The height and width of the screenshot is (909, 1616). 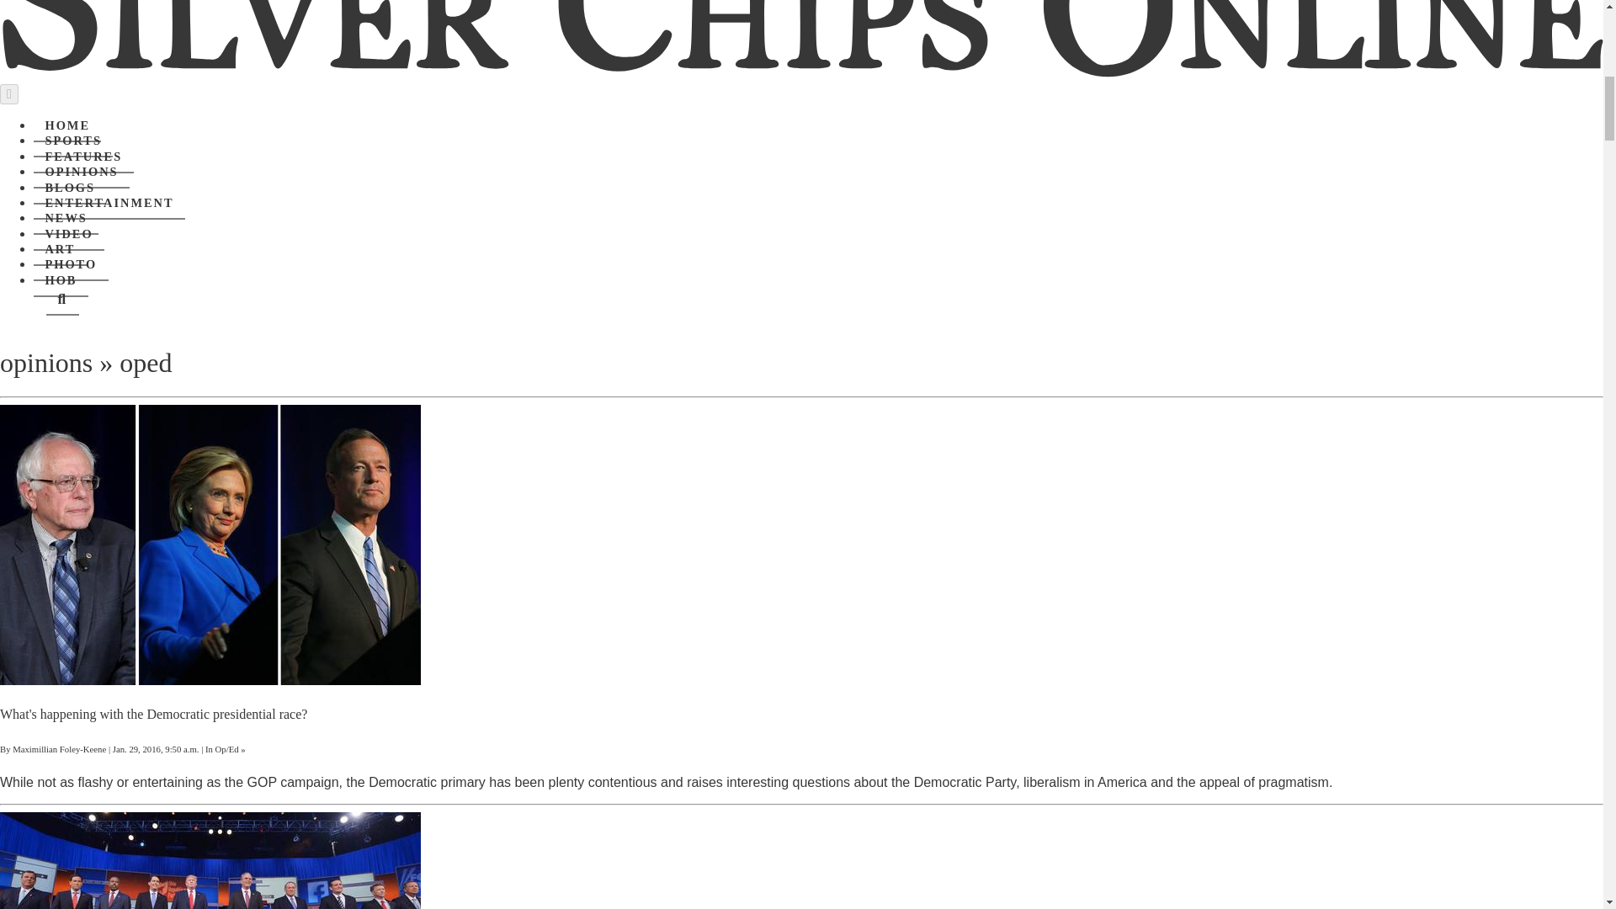 I want to click on HOME, so click(x=67, y=125).